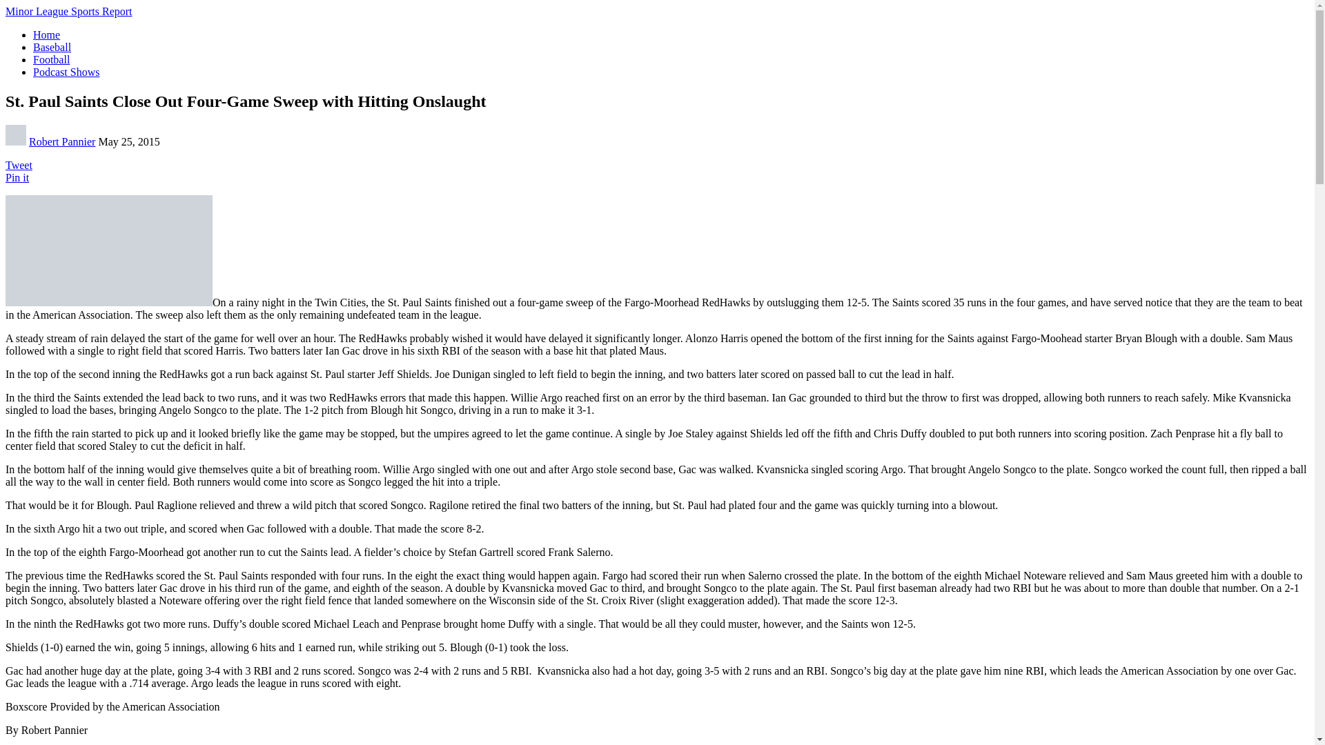 This screenshot has height=745, width=1325. I want to click on Minor League Sports Report, so click(69, 11).